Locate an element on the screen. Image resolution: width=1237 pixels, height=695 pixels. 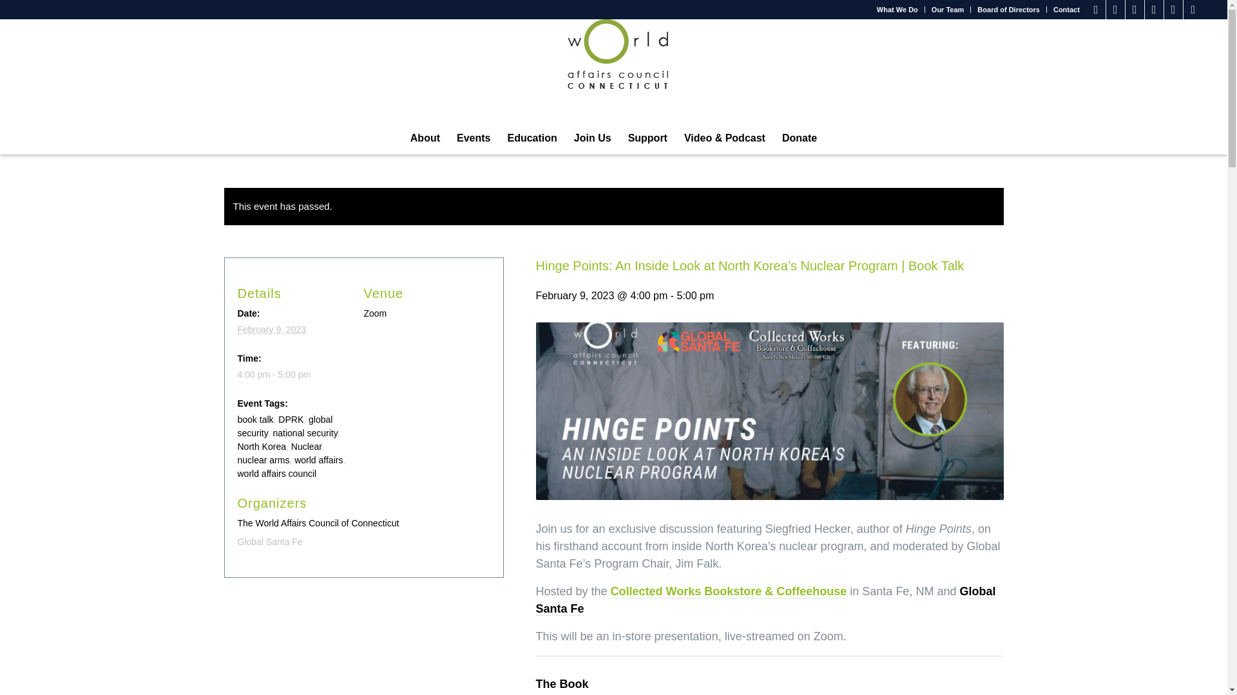
Contact is located at coordinates (1067, 10).